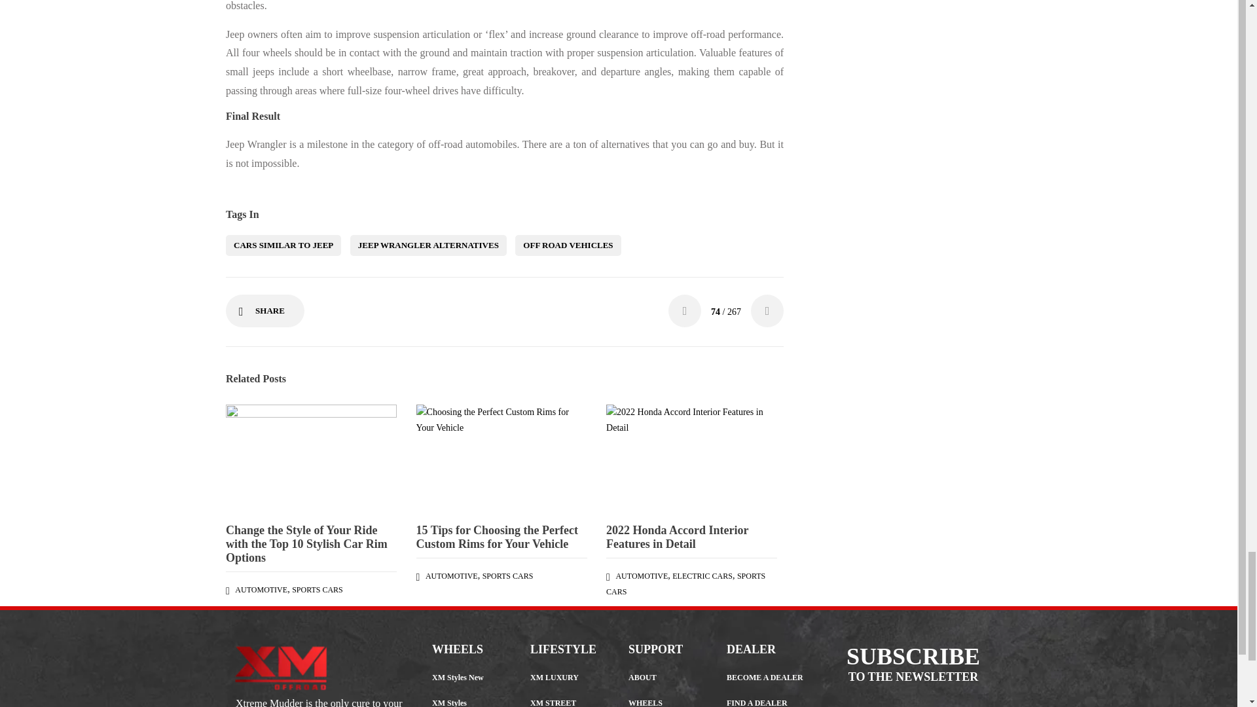 This screenshot has height=707, width=1257. What do you see at coordinates (283, 245) in the screenshot?
I see `CARS SIMILAR TO JEEP` at bounding box center [283, 245].